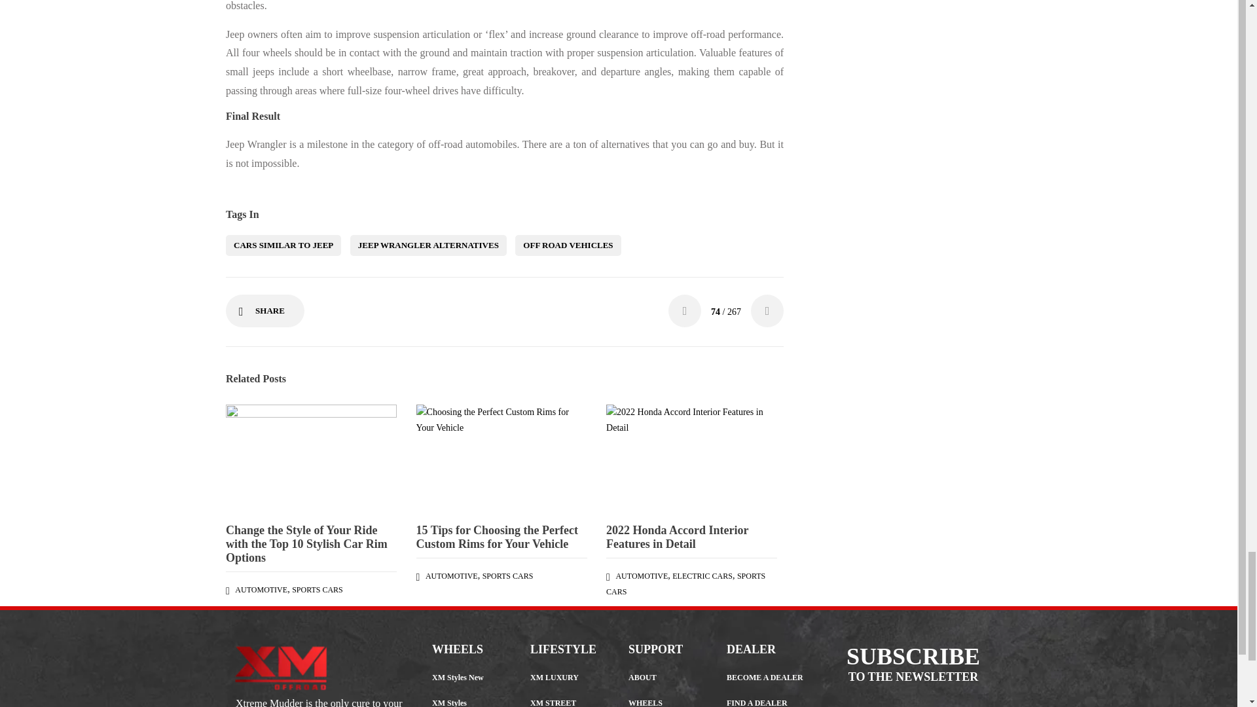 This screenshot has height=707, width=1257. What do you see at coordinates (283, 245) in the screenshot?
I see `CARS SIMILAR TO JEEP` at bounding box center [283, 245].